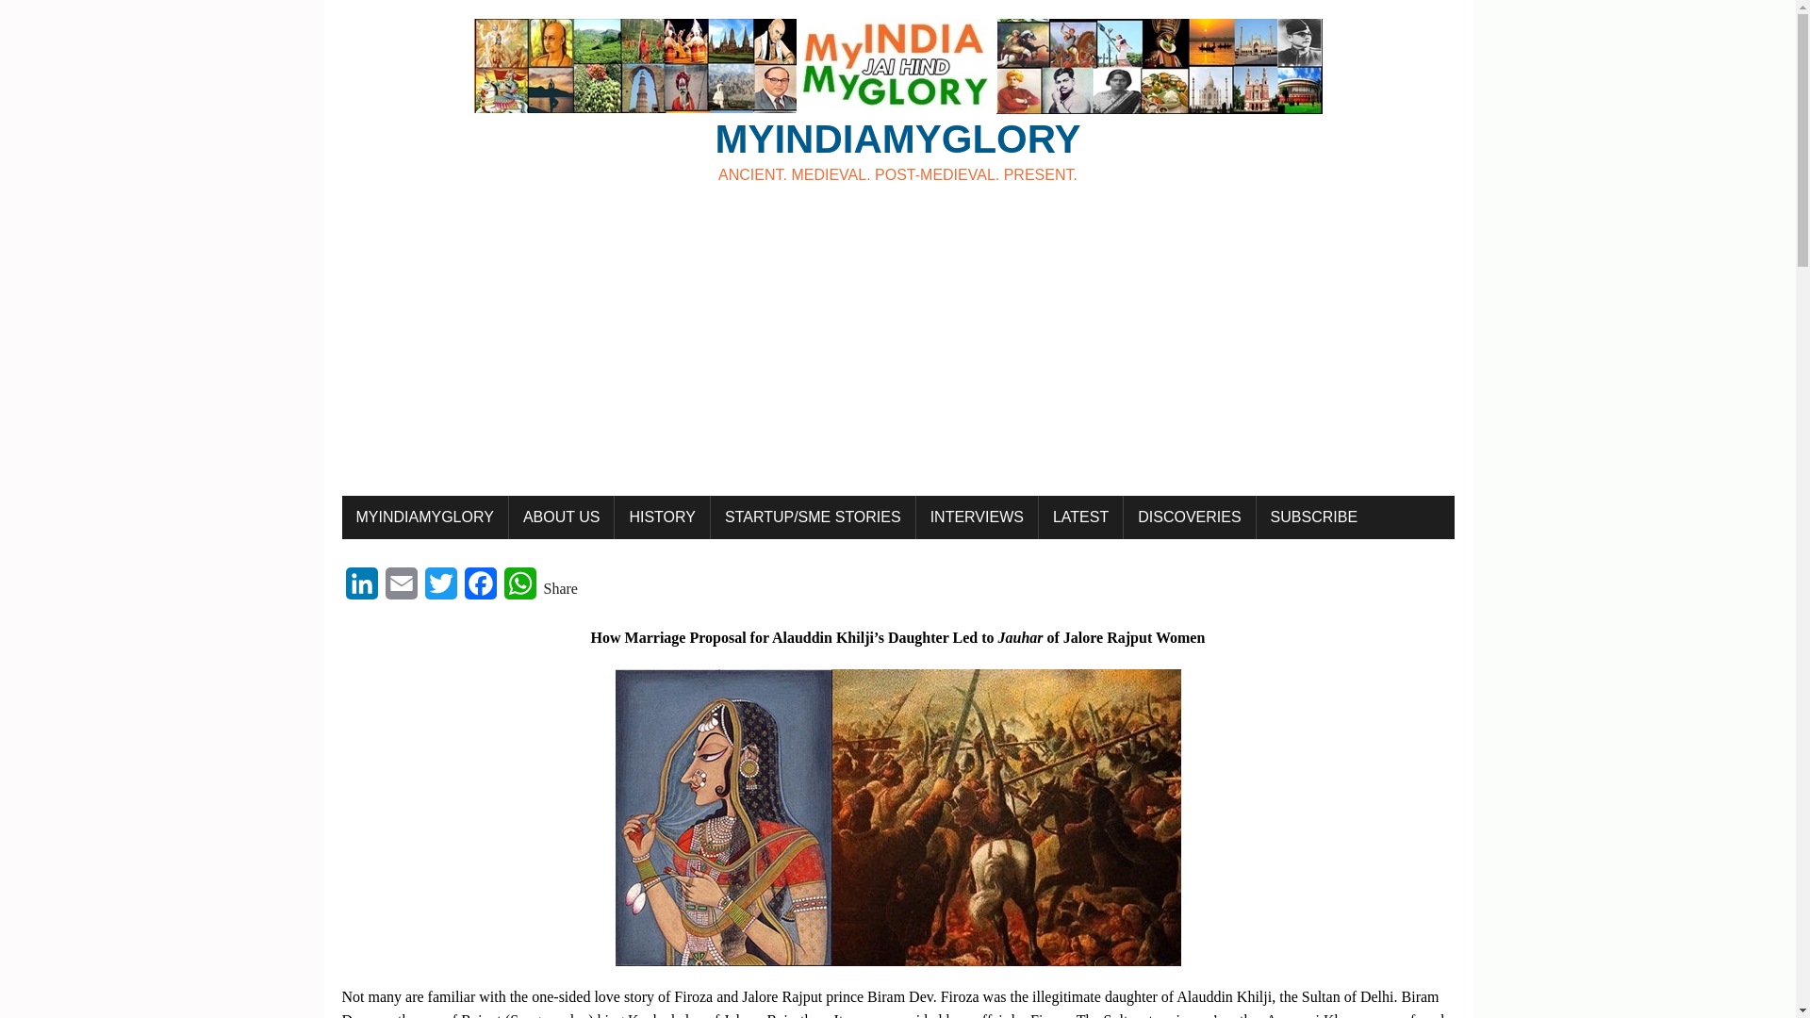 Image resolution: width=1810 pixels, height=1018 pixels. Describe the element at coordinates (662, 517) in the screenshot. I see `Advertisement` at that location.